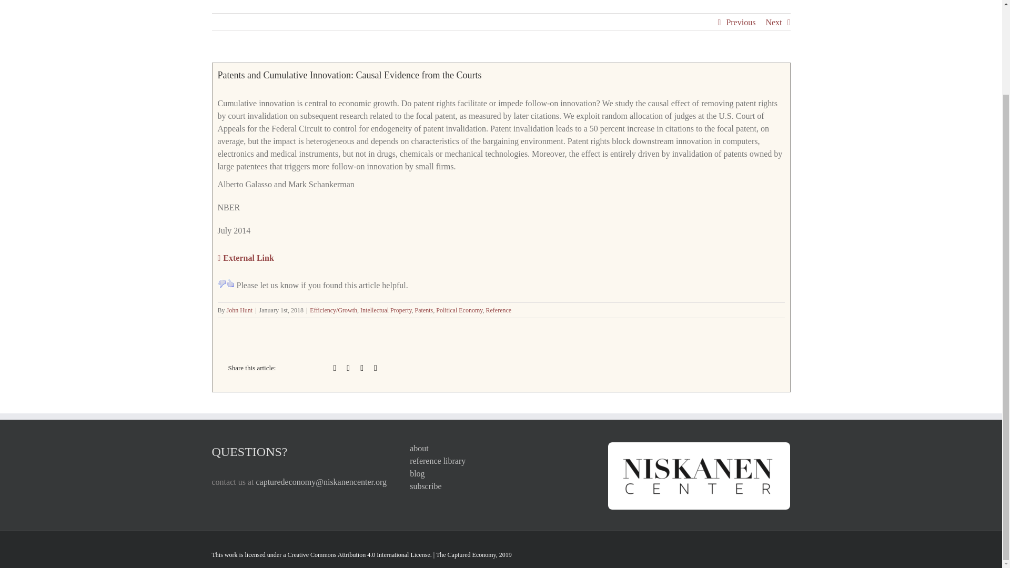 The width and height of the screenshot is (1010, 568). Describe the element at coordinates (459, 310) in the screenshot. I see `Political Economy` at that location.